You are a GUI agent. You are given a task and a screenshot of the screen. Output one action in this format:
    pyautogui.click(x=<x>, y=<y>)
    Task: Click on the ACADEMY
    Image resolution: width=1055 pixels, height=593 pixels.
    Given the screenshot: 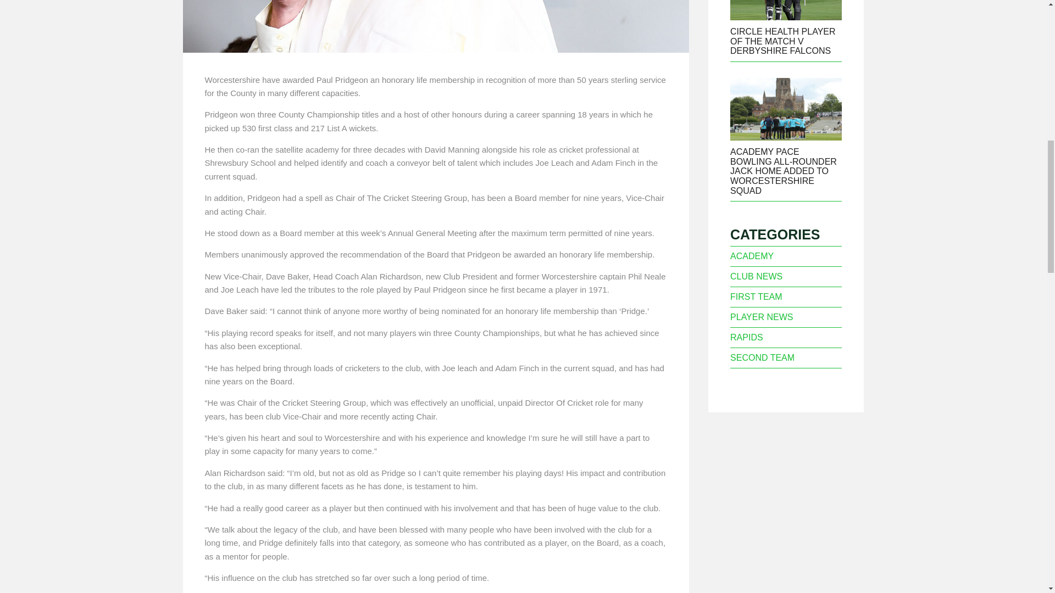 What is the action you would take?
    pyautogui.click(x=752, y=256)
    